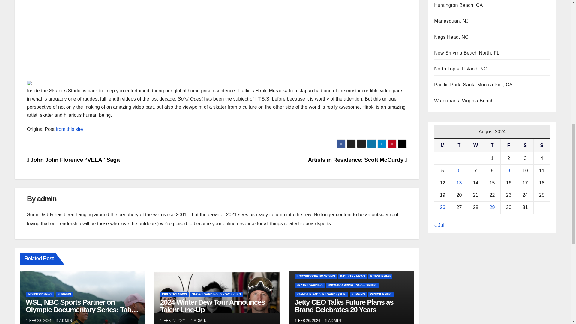  What do you see at coordinates (358, 160) in the screenshot?
I see `Artists in Residence: Scott McCurdy` at bounding box center [358, 160].